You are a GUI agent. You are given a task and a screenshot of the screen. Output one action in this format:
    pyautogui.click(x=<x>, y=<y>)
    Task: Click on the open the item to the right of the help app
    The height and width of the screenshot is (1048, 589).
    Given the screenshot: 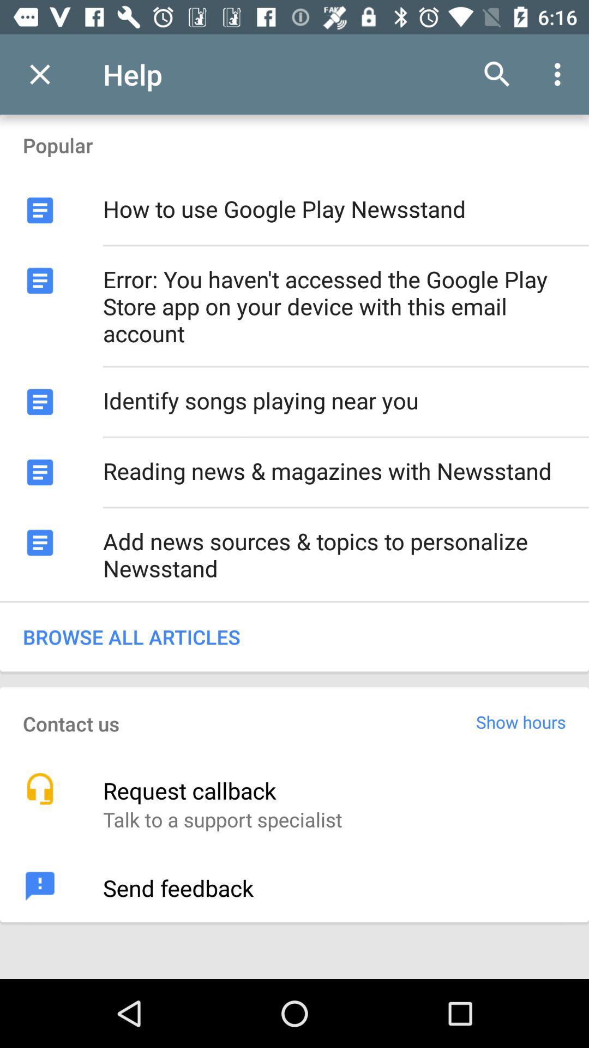 What is the action you would take?
    pyautogui.click(x=497, y=74)
    